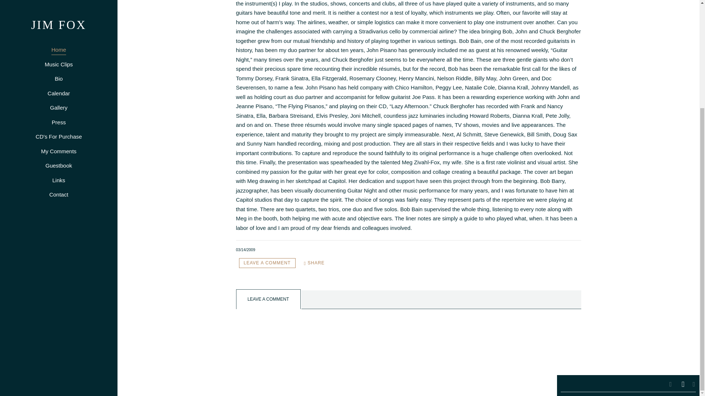  What do you see at coordinates (58, 37) in the screenshot?
I see `Links` at bounding box center [58, 37].